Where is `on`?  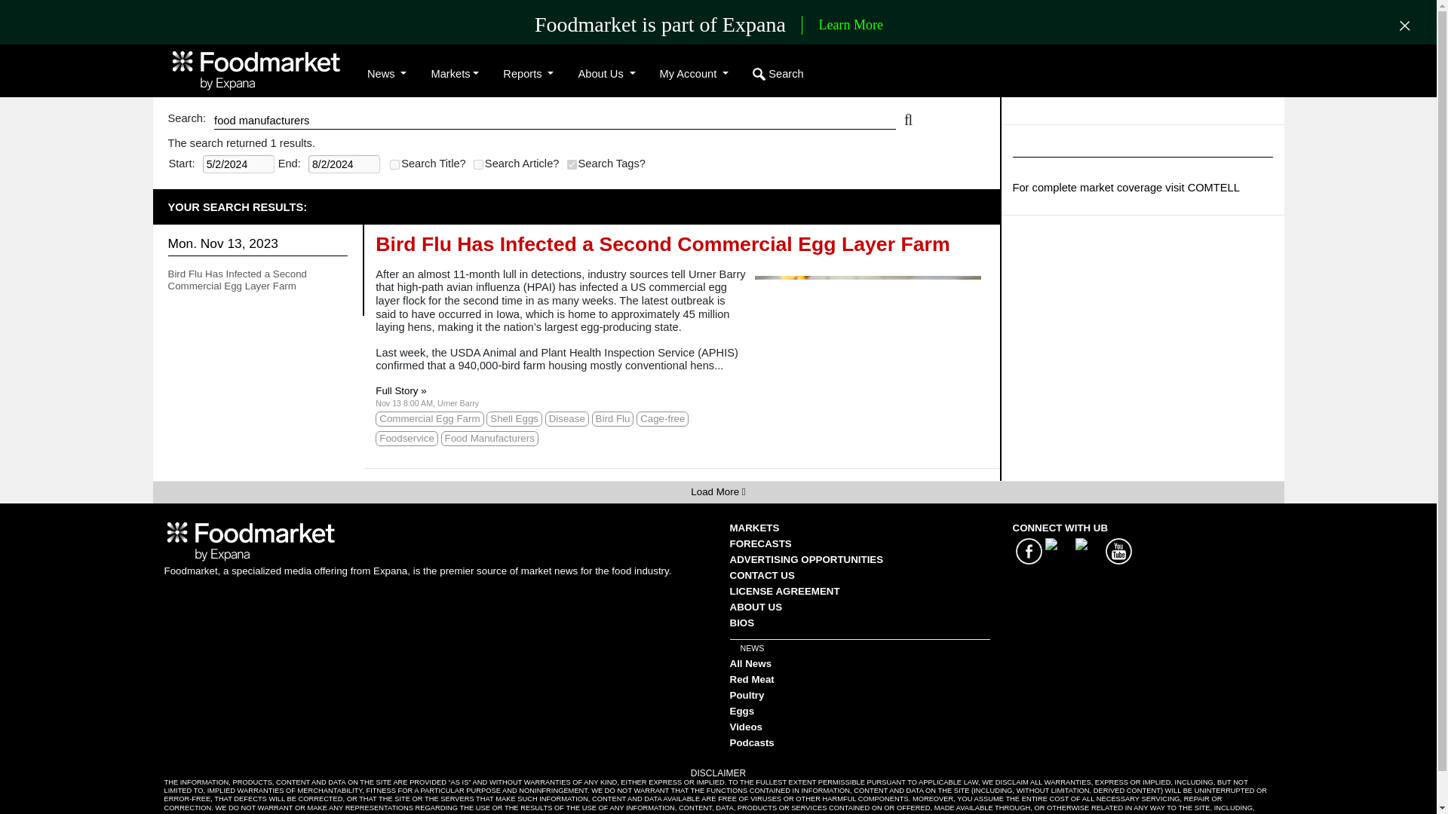 on is located at coordinates (478, 164).